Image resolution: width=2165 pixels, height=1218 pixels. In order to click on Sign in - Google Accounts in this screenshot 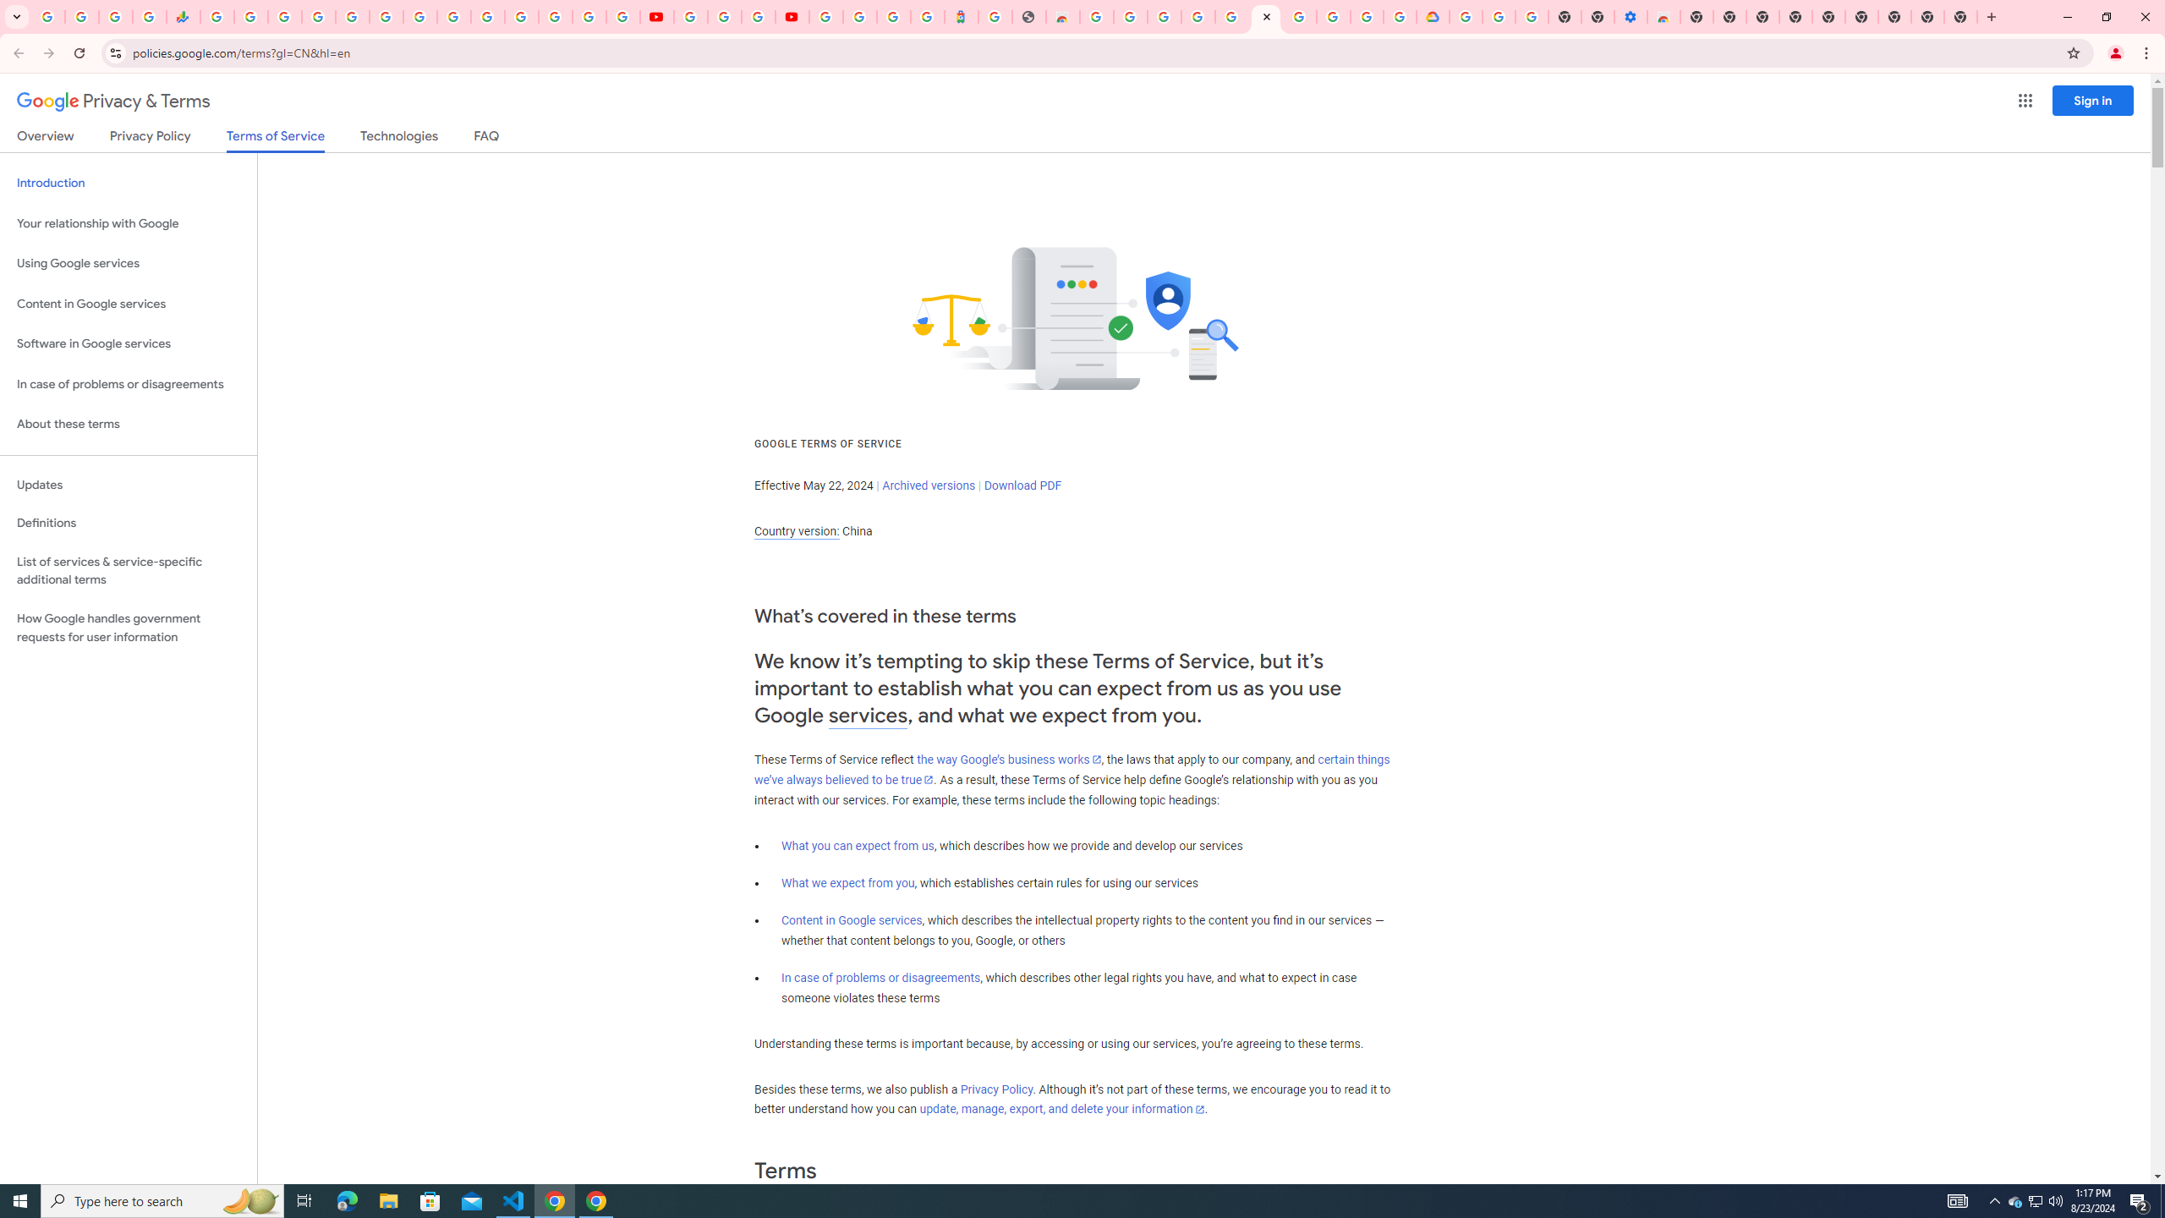, I will do `click(320, 17)`.